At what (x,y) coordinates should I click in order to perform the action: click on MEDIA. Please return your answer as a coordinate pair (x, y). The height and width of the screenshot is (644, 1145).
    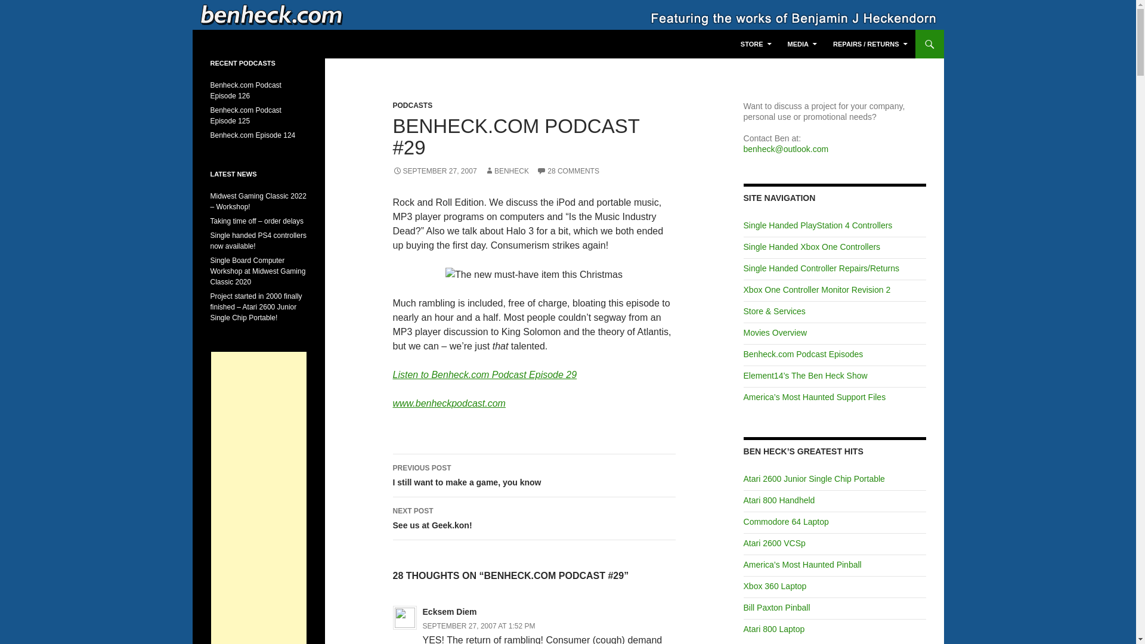
    Looking at the image, I should click on (803, 44).